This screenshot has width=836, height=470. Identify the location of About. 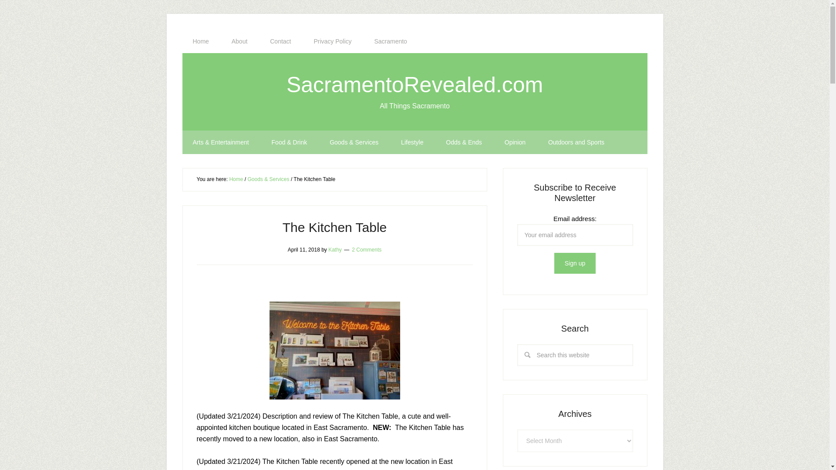
(239, 41).